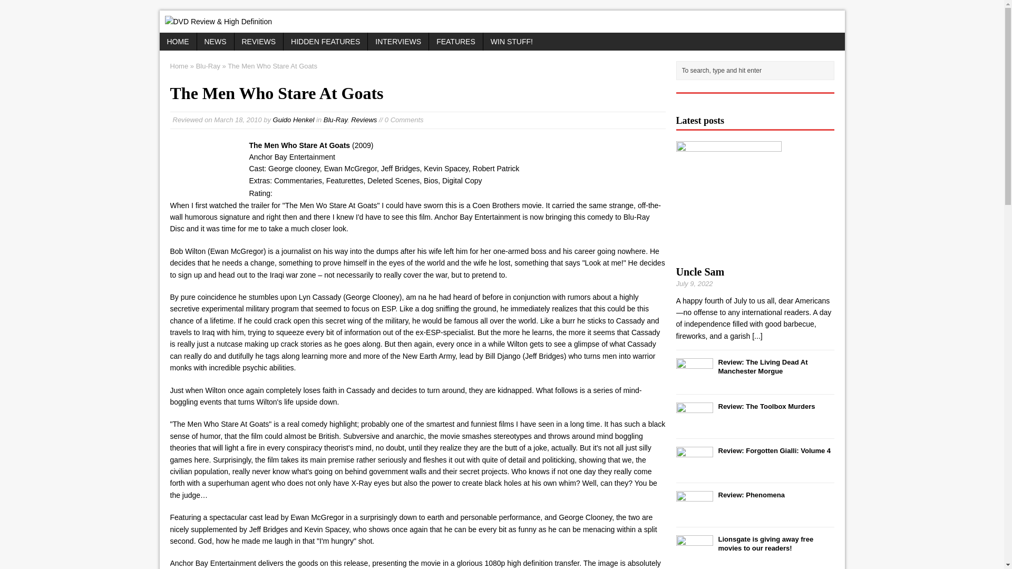 The image size is (1012, 569). Describe the element at coordinates (762, 367) in the screenshot. I see `Review: The Living Dead At Manchester Morgue` at that location.